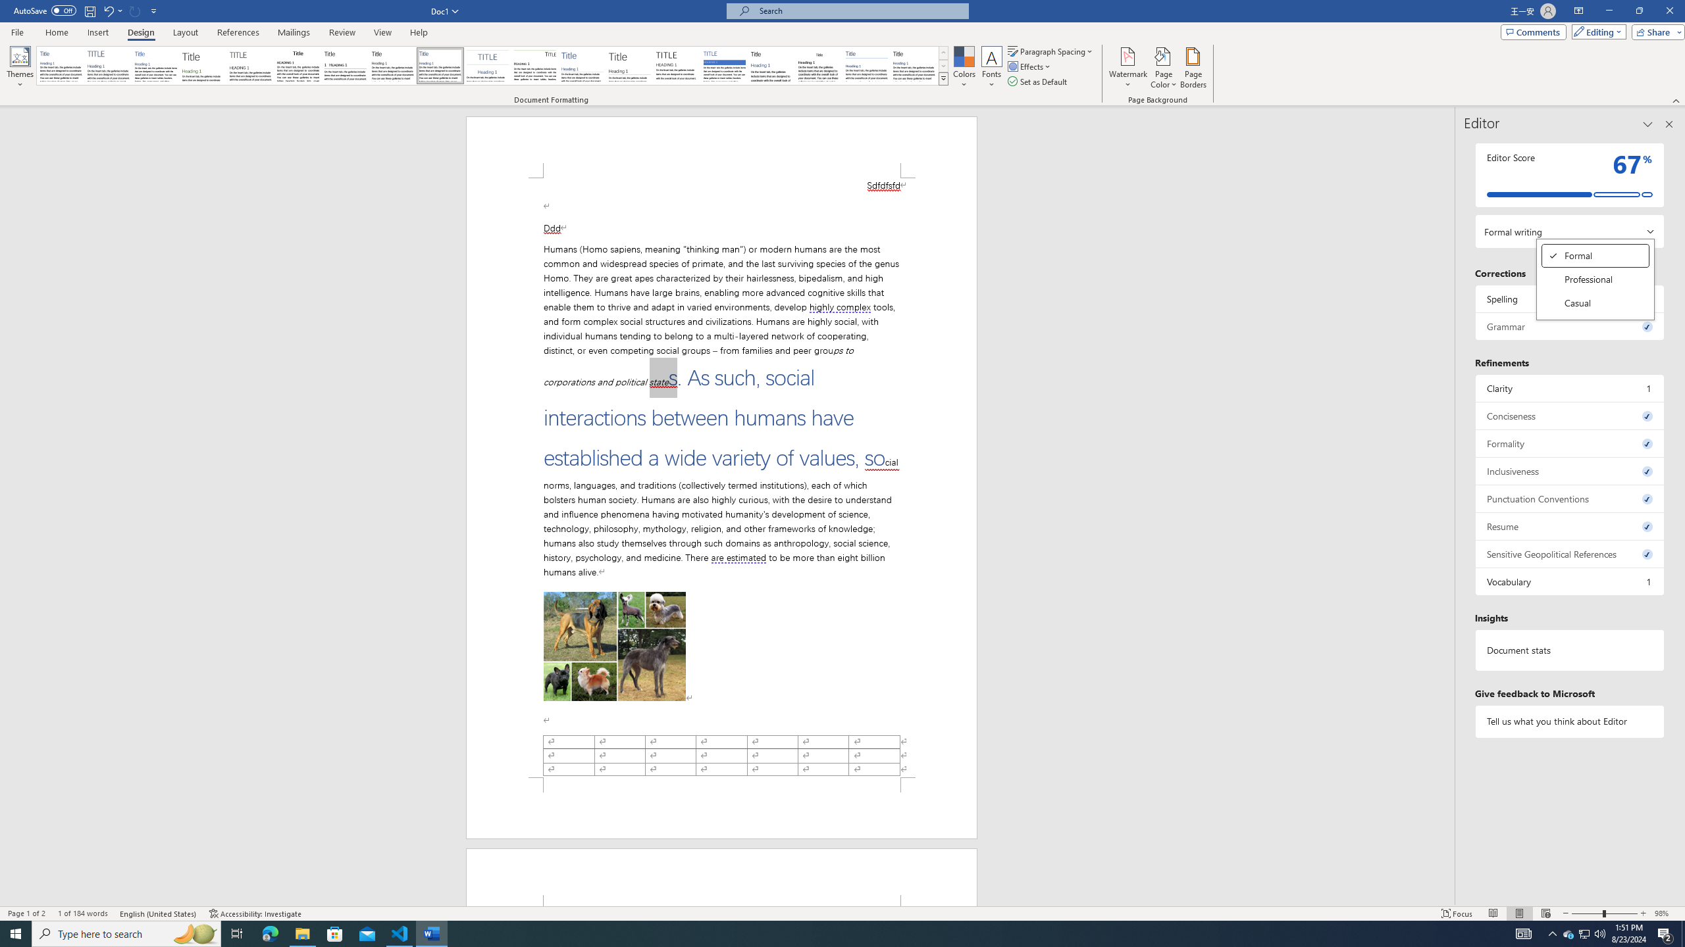 The width and height of the screenshot is (1685, 947). Describe the element at coordinates (492, 66) in the screenshot. I see `AutomationID: QuickStylesSets` at that location.